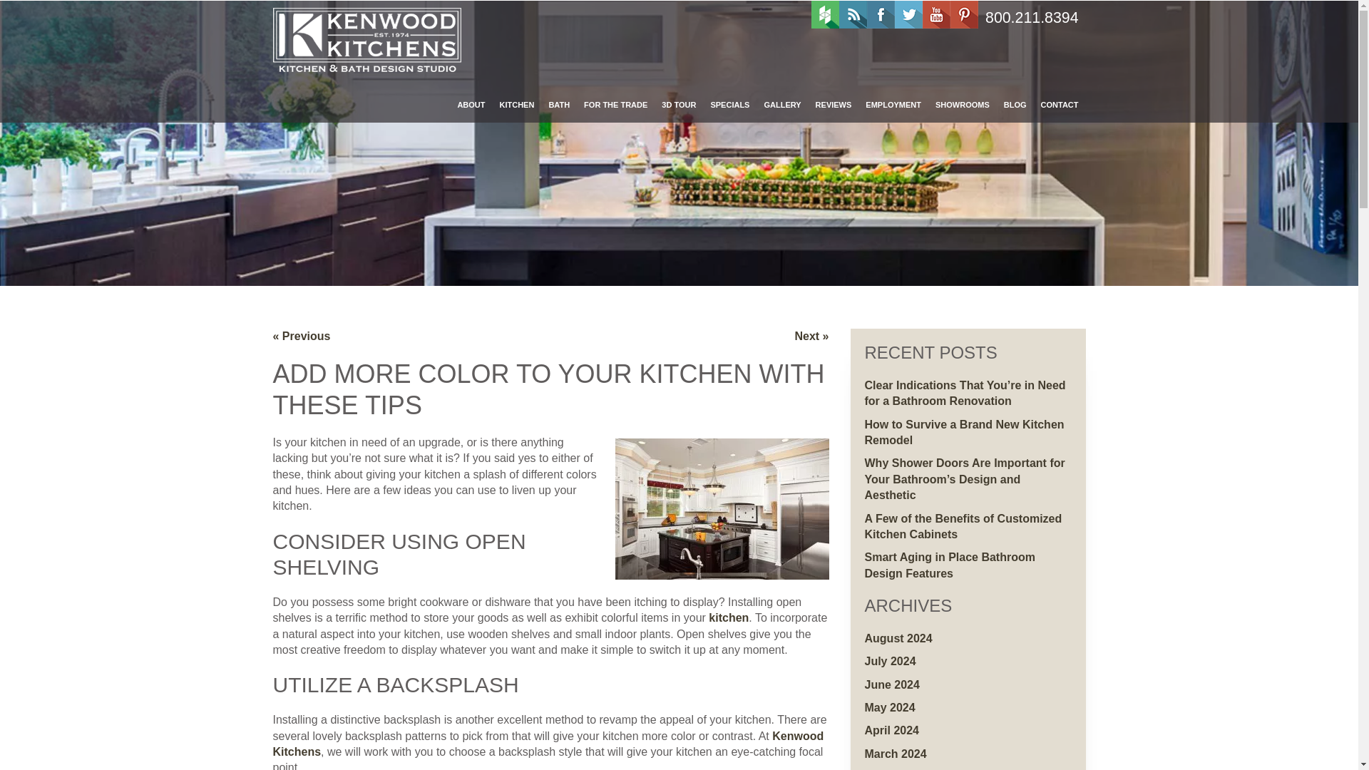  Describe the element at coordinates (679, 104) in the screenshot. I see `3D TOUR` at that location.